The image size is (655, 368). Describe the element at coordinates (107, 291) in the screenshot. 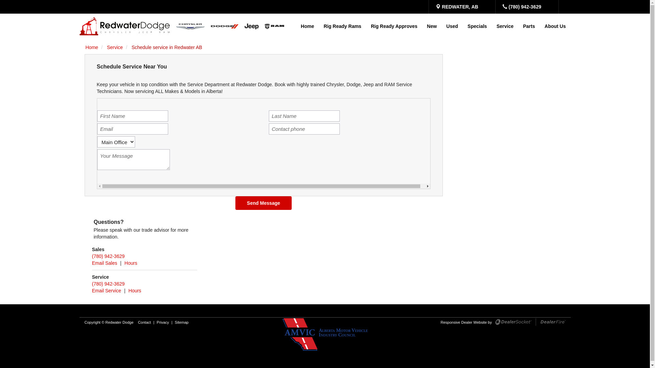

I see `Email Service` at that location.